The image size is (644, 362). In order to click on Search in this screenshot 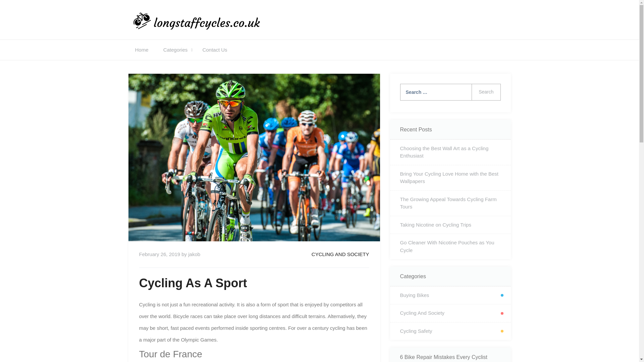, I will do `click(486, 92)`.